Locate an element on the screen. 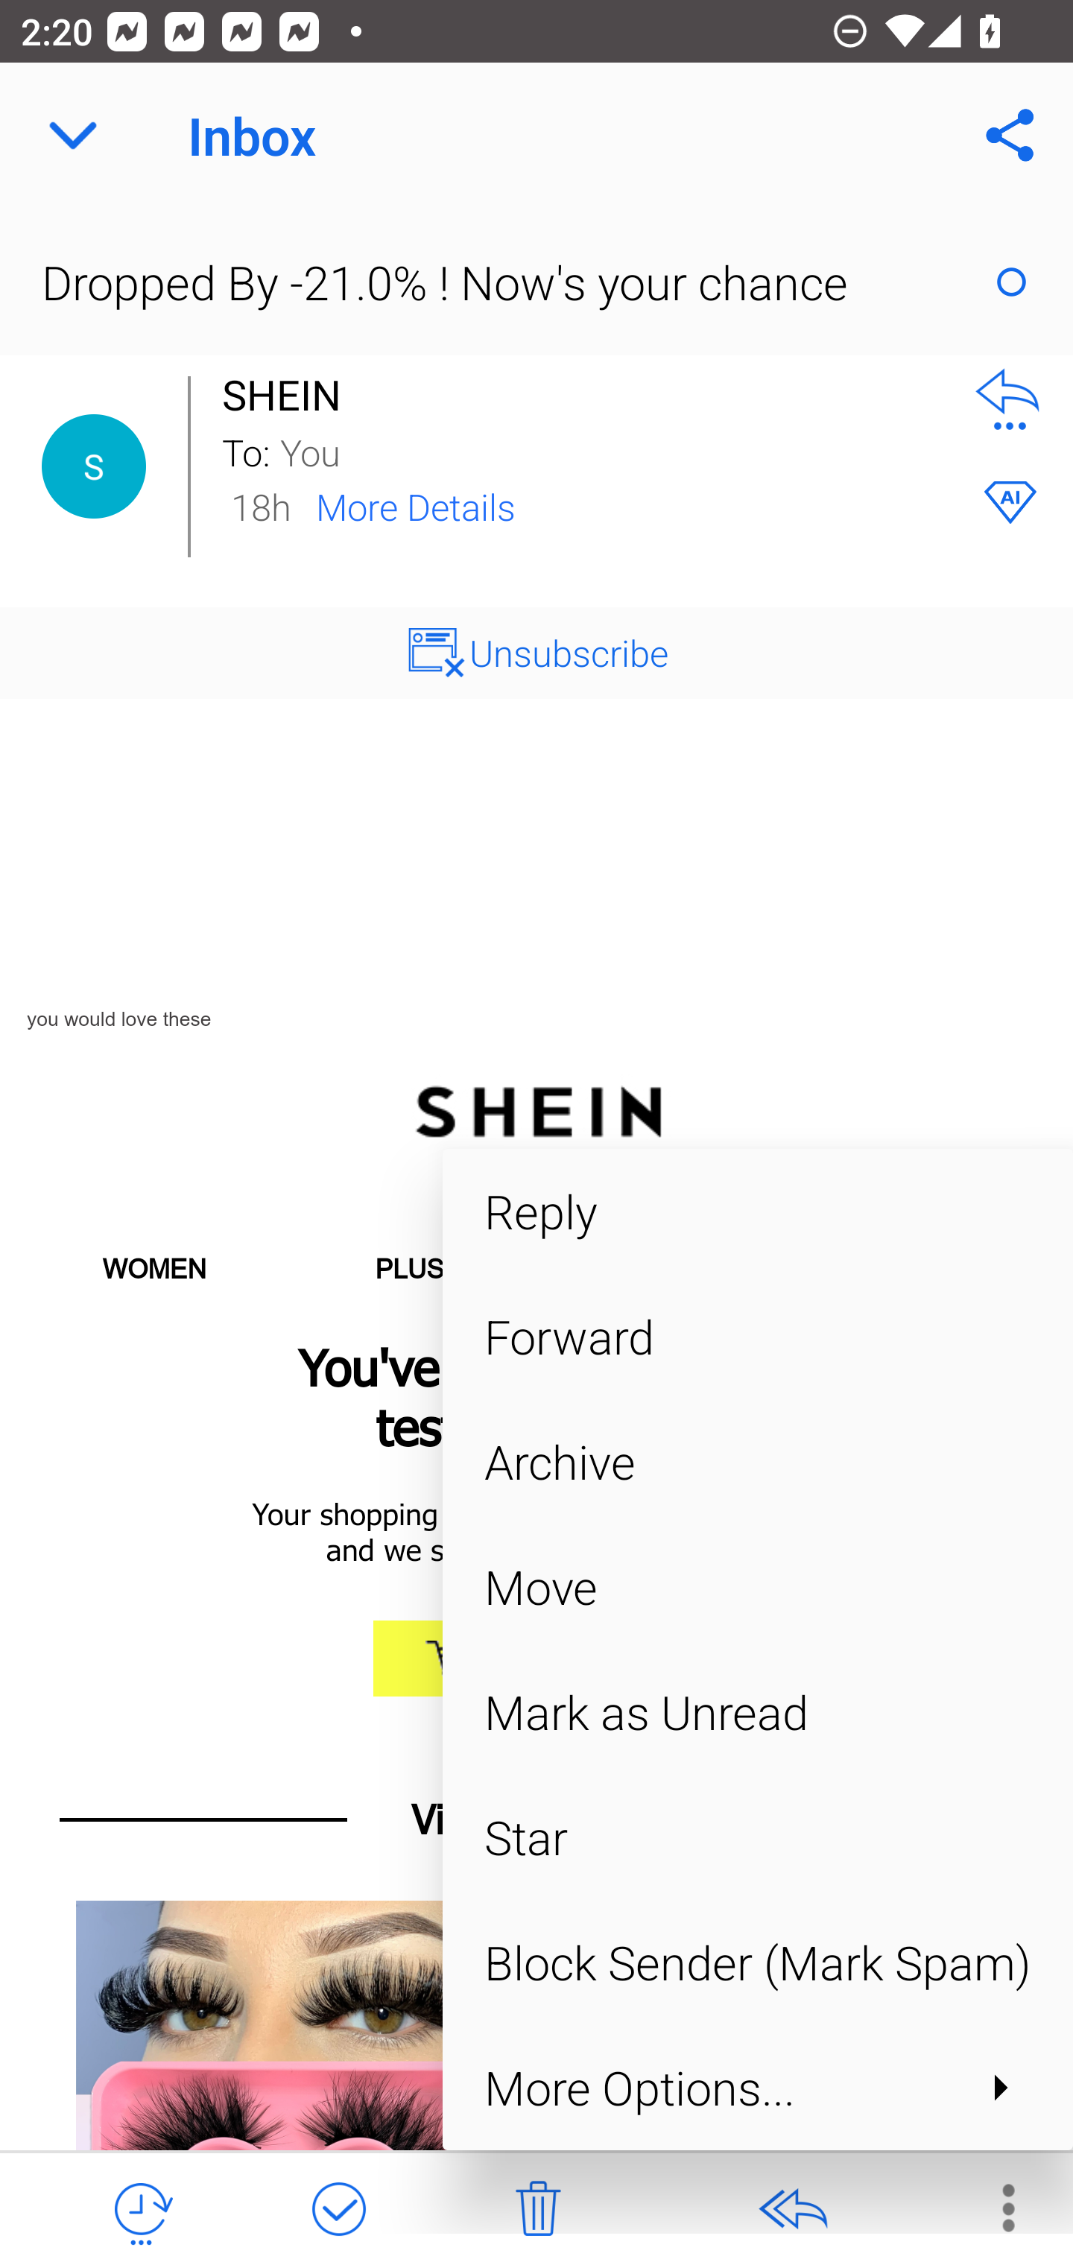 Image resolution: width=1073 pixels, height=2265 pixels. Reply is located at coordinates (757, 1210).